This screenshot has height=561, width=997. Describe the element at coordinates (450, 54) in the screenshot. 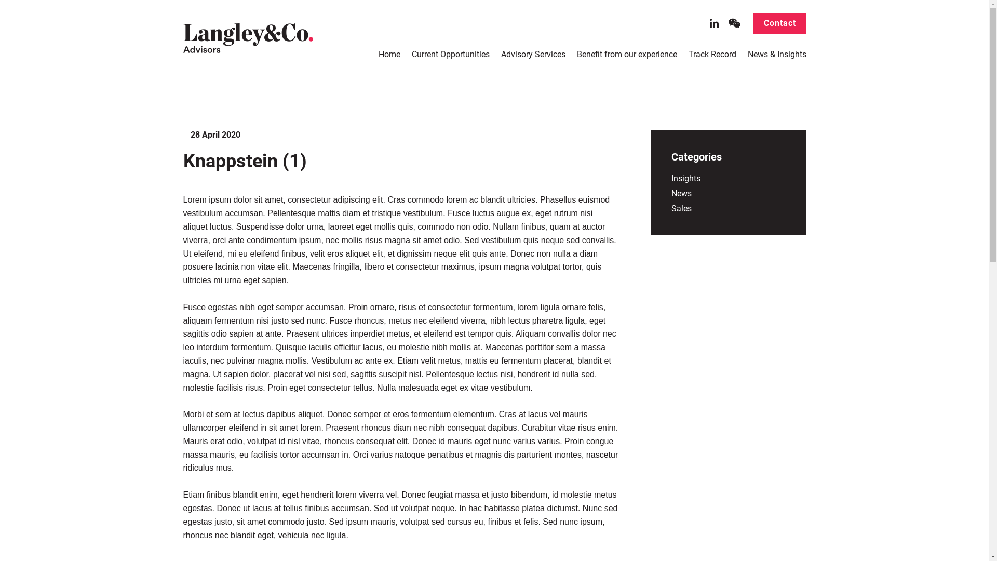

I see `Current Opportunities` at that location.